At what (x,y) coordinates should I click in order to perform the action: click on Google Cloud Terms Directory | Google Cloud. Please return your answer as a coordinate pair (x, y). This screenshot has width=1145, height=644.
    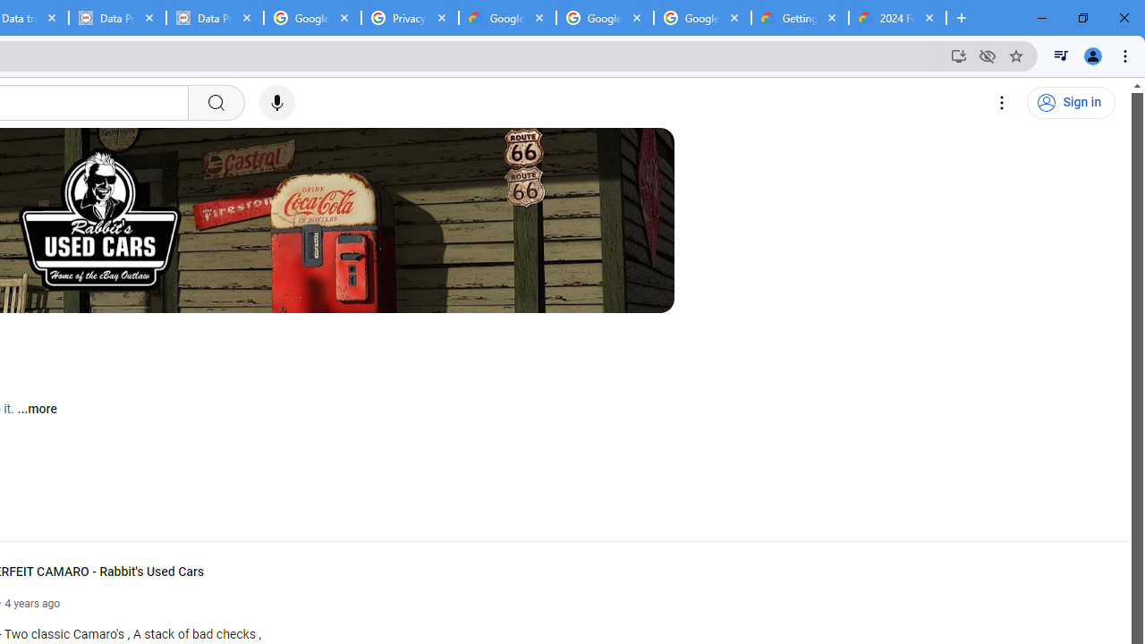
    Looking at the image, I should click on (508, 18).